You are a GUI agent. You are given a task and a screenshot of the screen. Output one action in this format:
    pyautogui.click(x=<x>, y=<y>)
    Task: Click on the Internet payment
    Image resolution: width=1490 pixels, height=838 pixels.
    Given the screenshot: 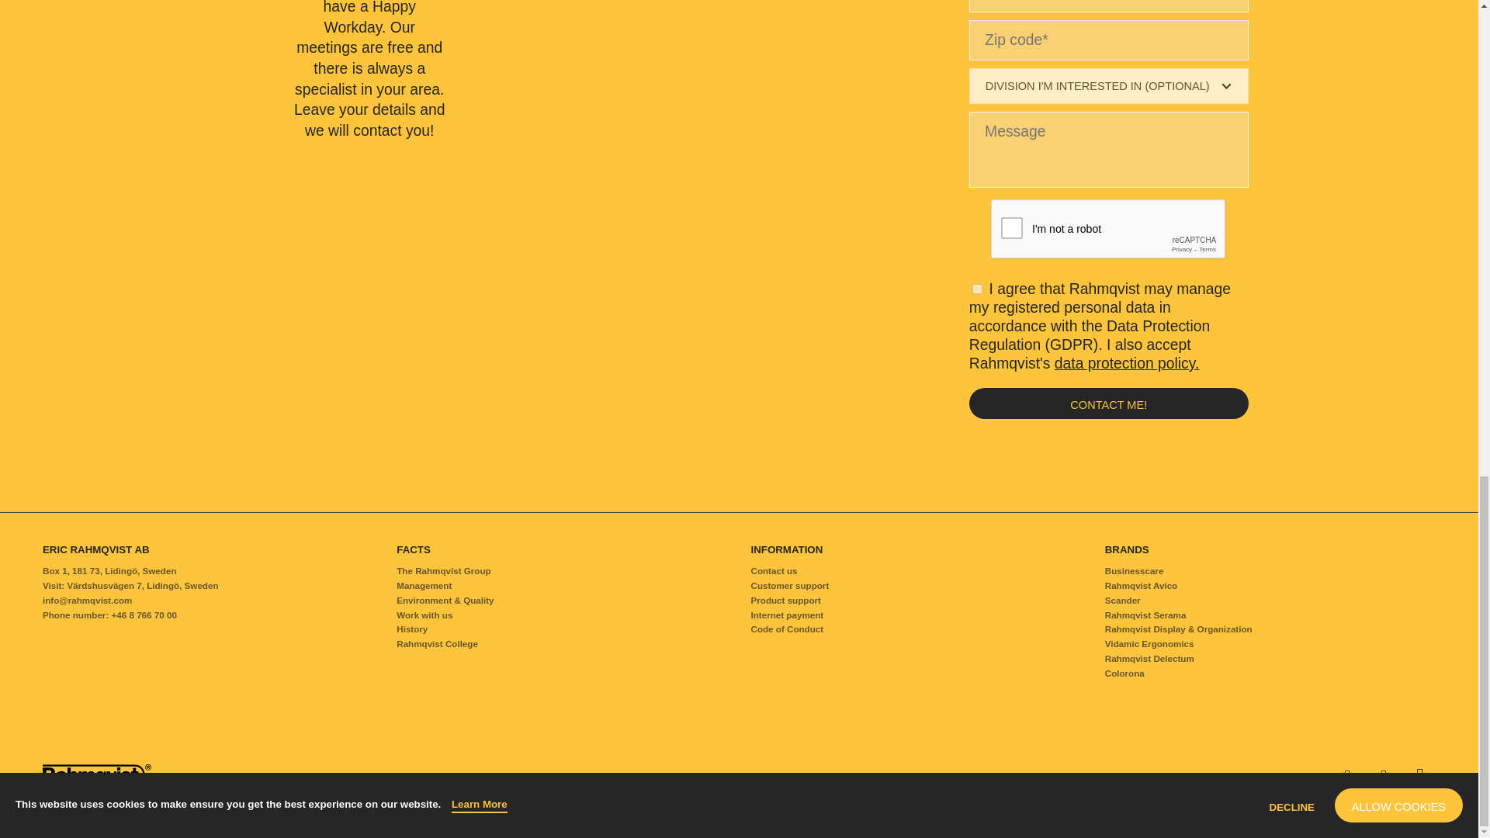 What is the action you would take?
    pyautogui.click(x=787, y=615)
    